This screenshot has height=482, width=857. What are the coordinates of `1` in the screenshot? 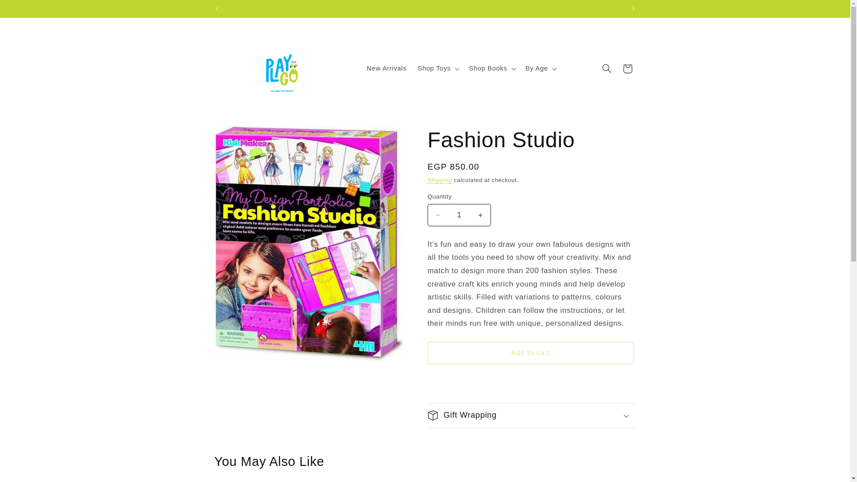 It's located at (459, 215).